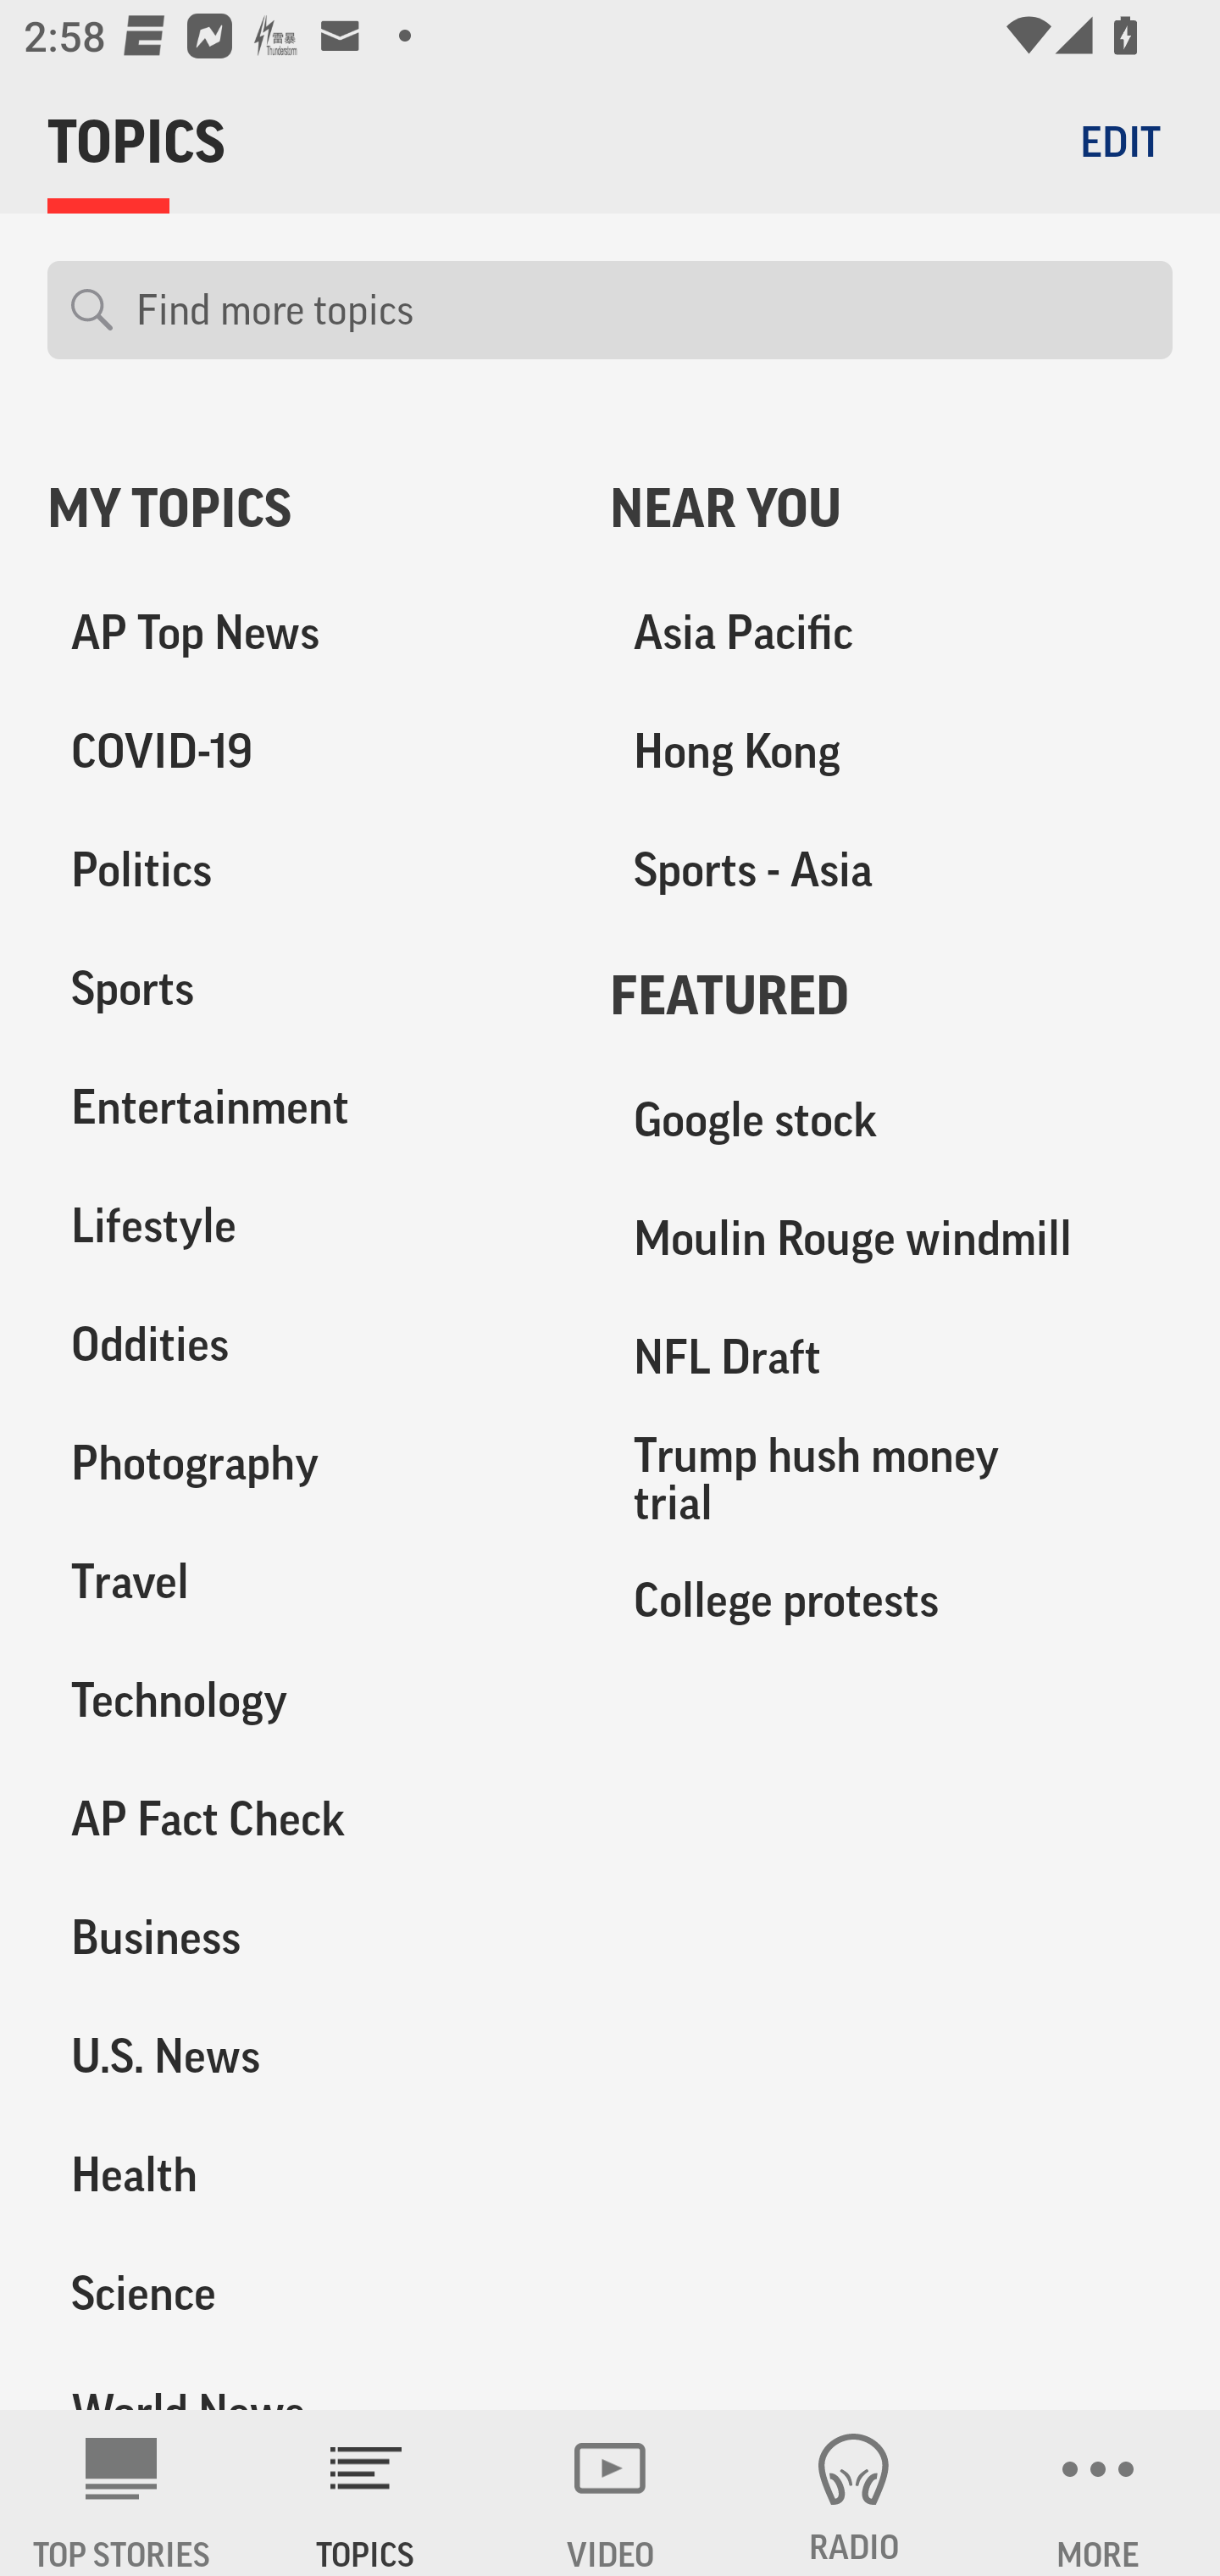 This screenshot has height=2576, width=1220. I want to click on EDIT, so click(1120, 141).